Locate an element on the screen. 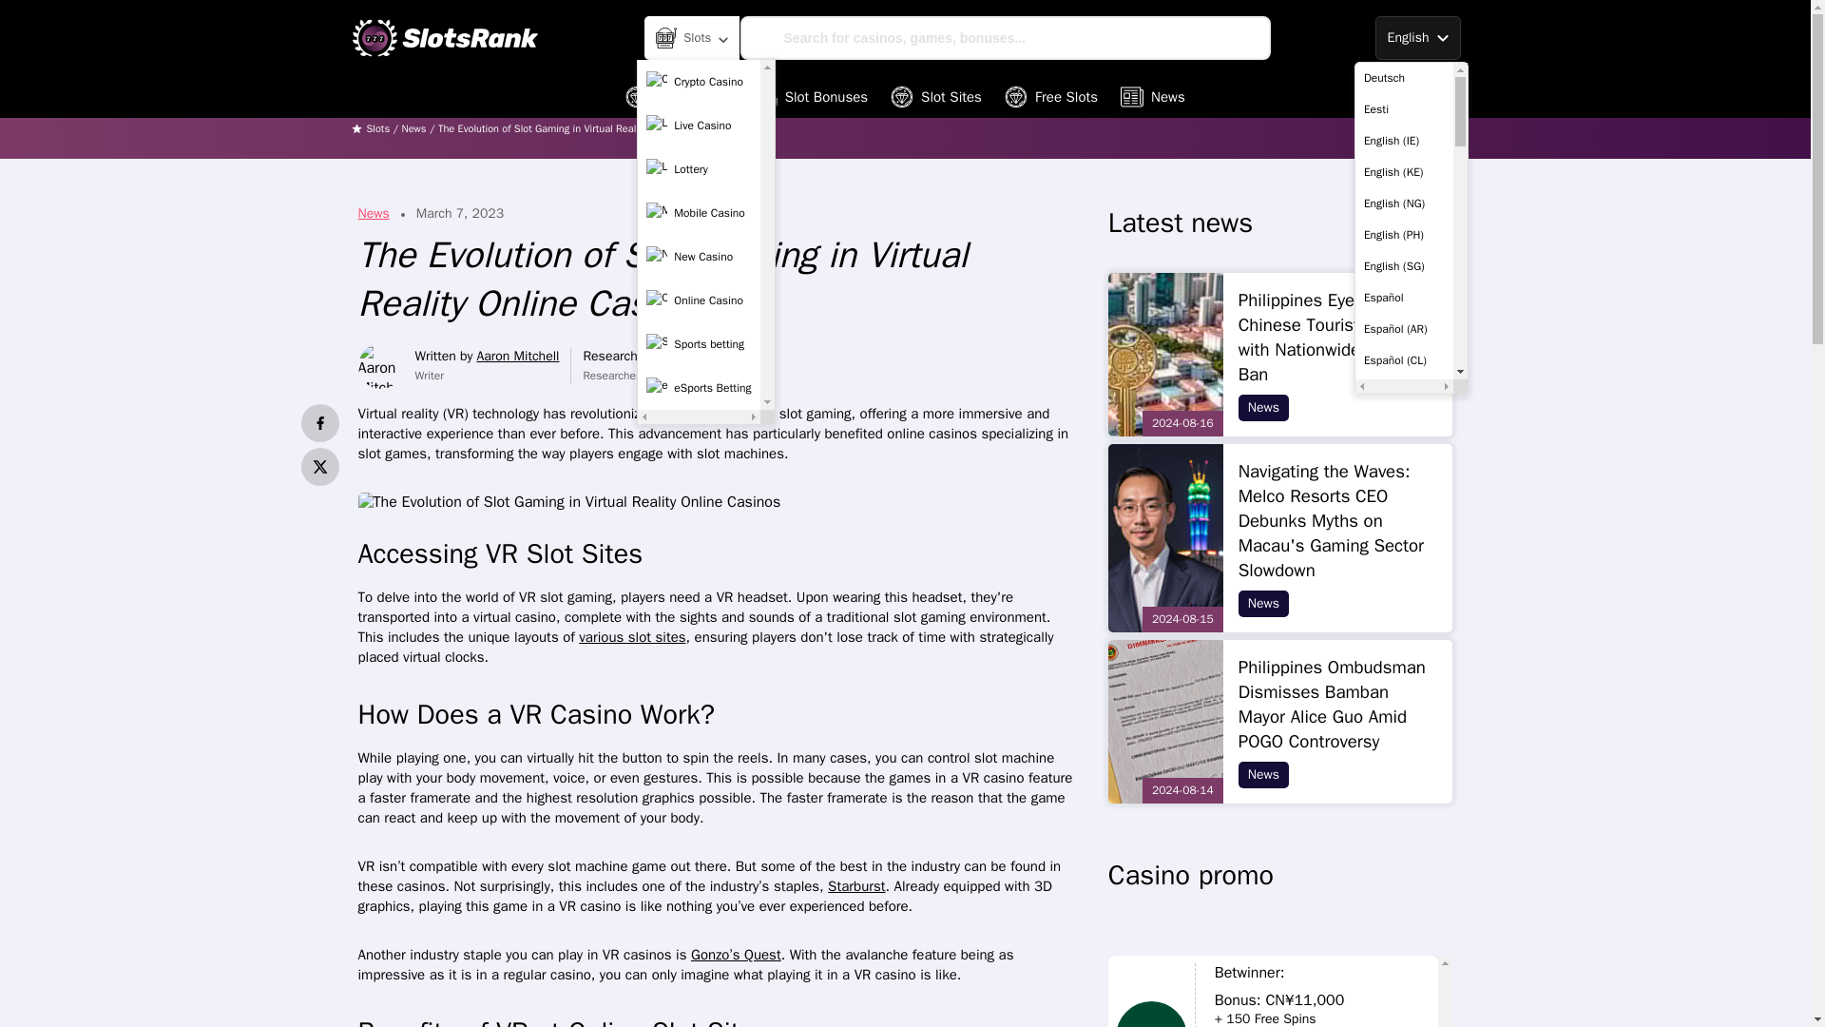 Image resolution: width=1825 pixels, height=1027 pixels. Indonesia is located at coordinates (1404, 517).